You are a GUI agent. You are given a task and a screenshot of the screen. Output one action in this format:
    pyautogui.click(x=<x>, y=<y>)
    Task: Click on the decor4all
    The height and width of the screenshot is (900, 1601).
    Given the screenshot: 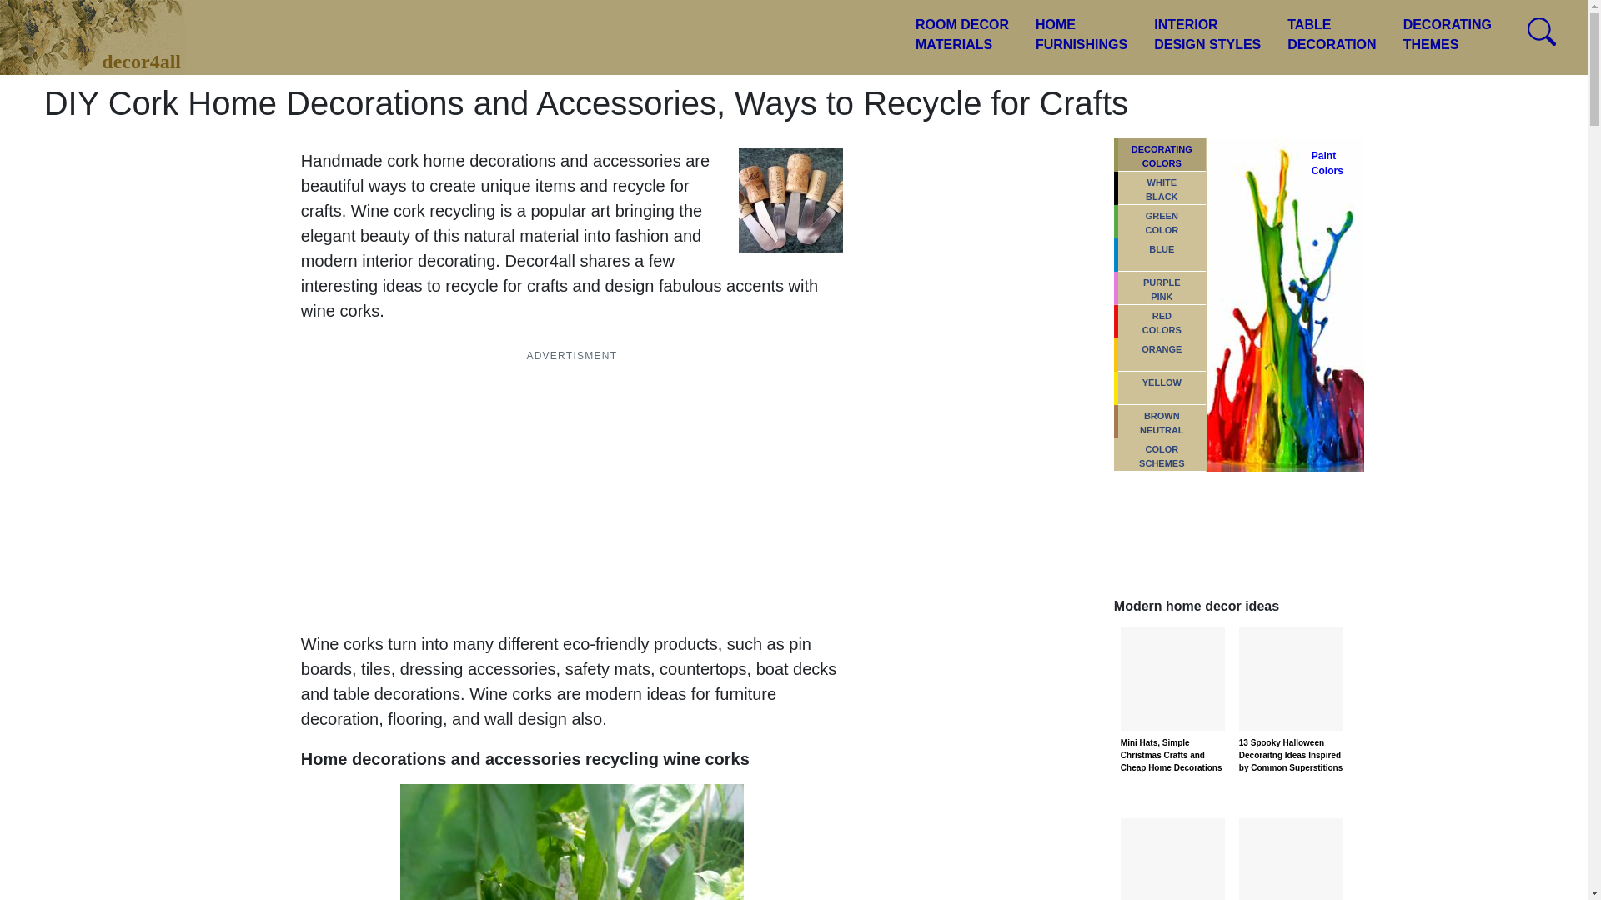 What is the action you would take?
    pyautogui.click(x=1161, y=222)
    